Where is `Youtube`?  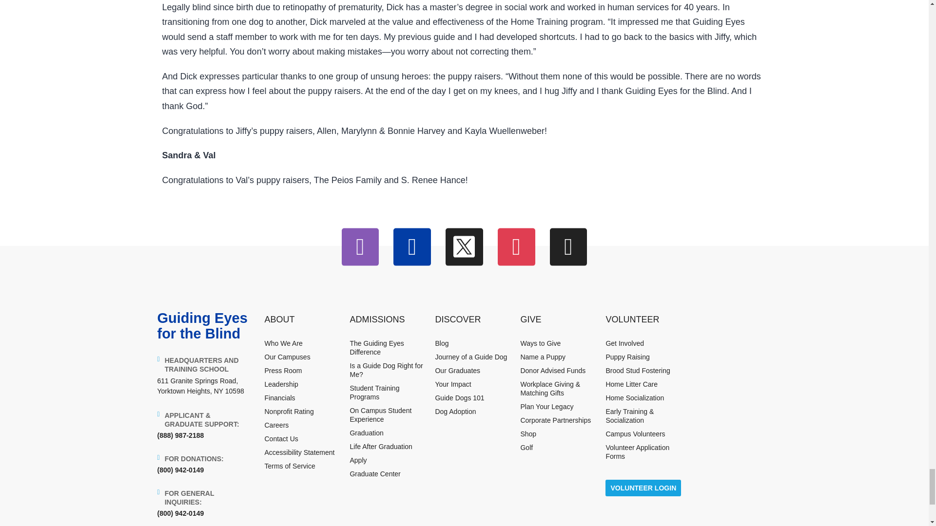 Youtube is located at coordinates (517, 247).